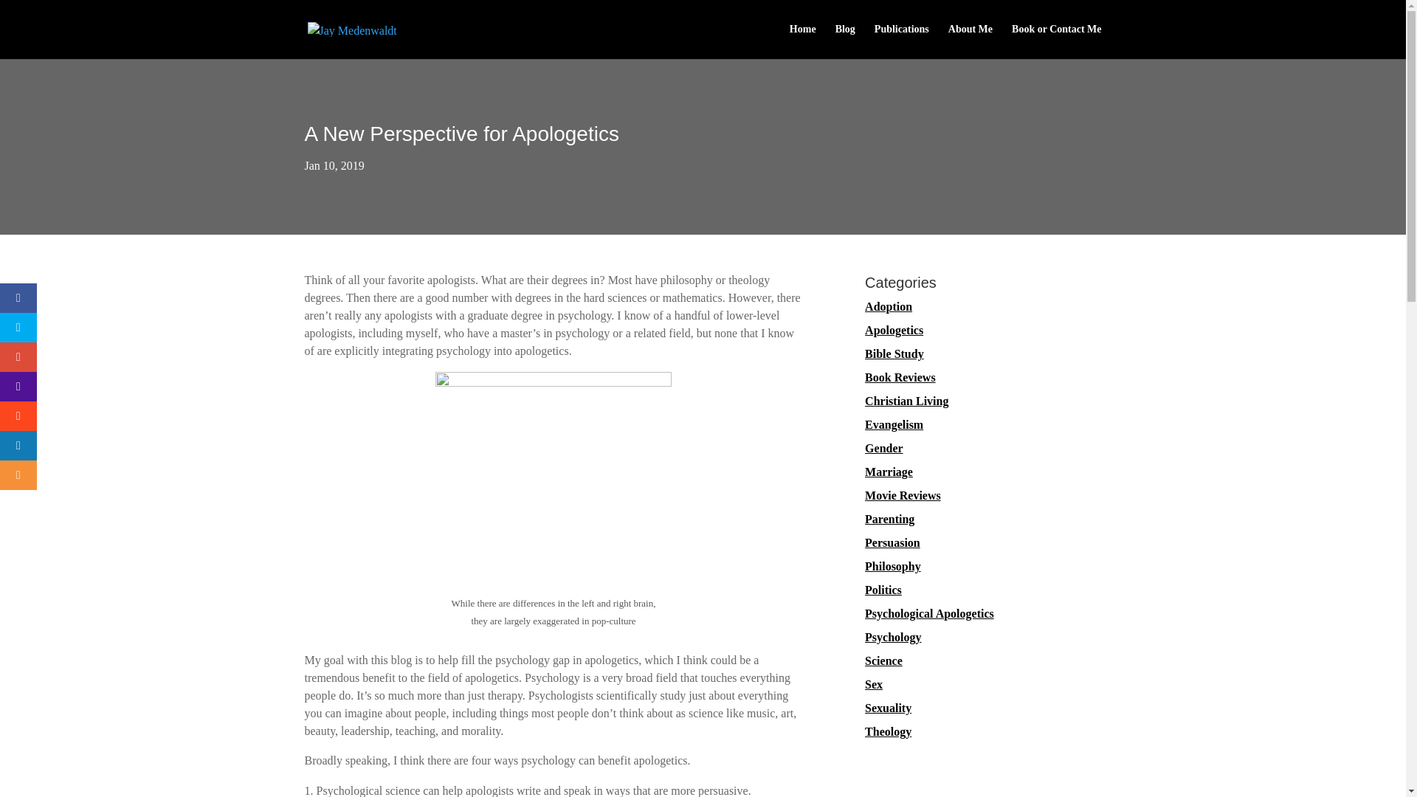 This screenshot has height=797, width=1417. Describe the element at coordinates (884, 448) in the screenshot. I see `Gender` at that location.